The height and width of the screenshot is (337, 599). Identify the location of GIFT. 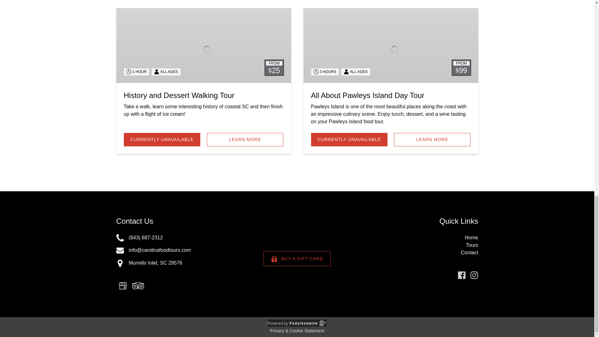
(178, 95).